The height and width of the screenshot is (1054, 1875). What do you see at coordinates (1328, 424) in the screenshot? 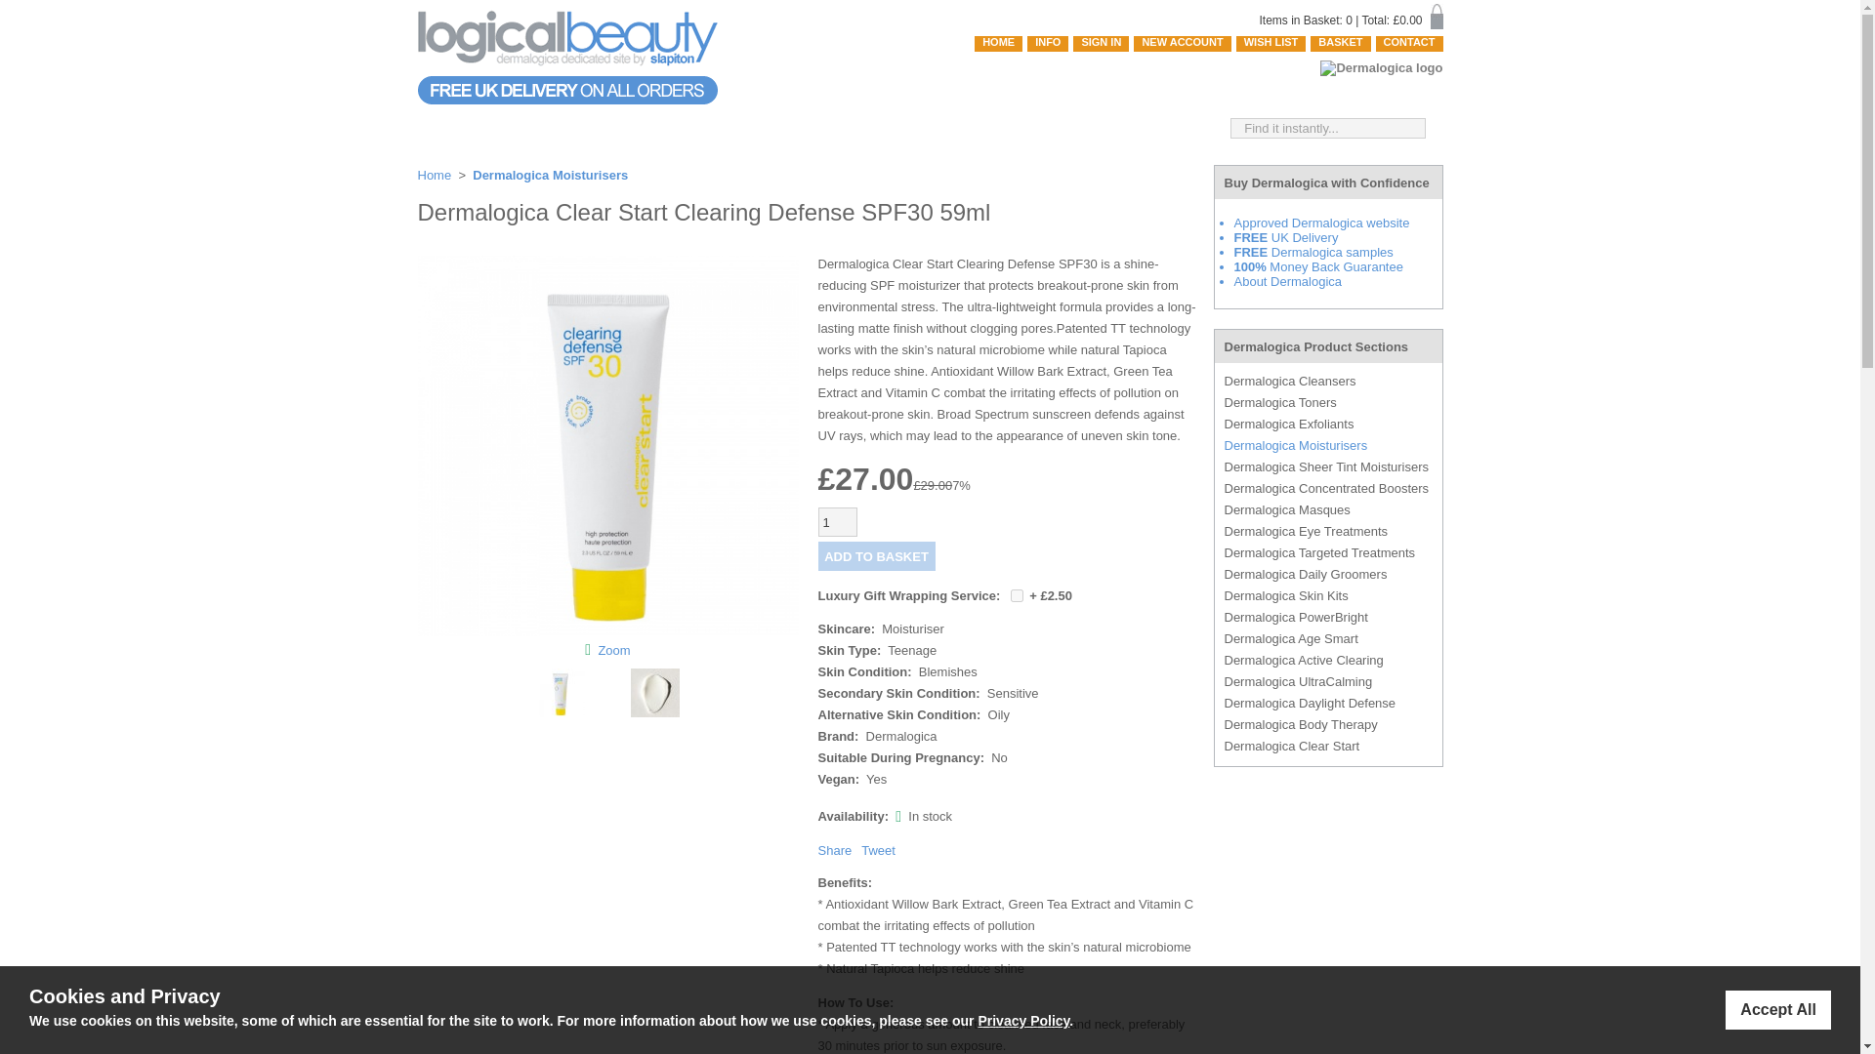
I see `Dermalogica Exfoliants` at bounding box center [1328, 424].